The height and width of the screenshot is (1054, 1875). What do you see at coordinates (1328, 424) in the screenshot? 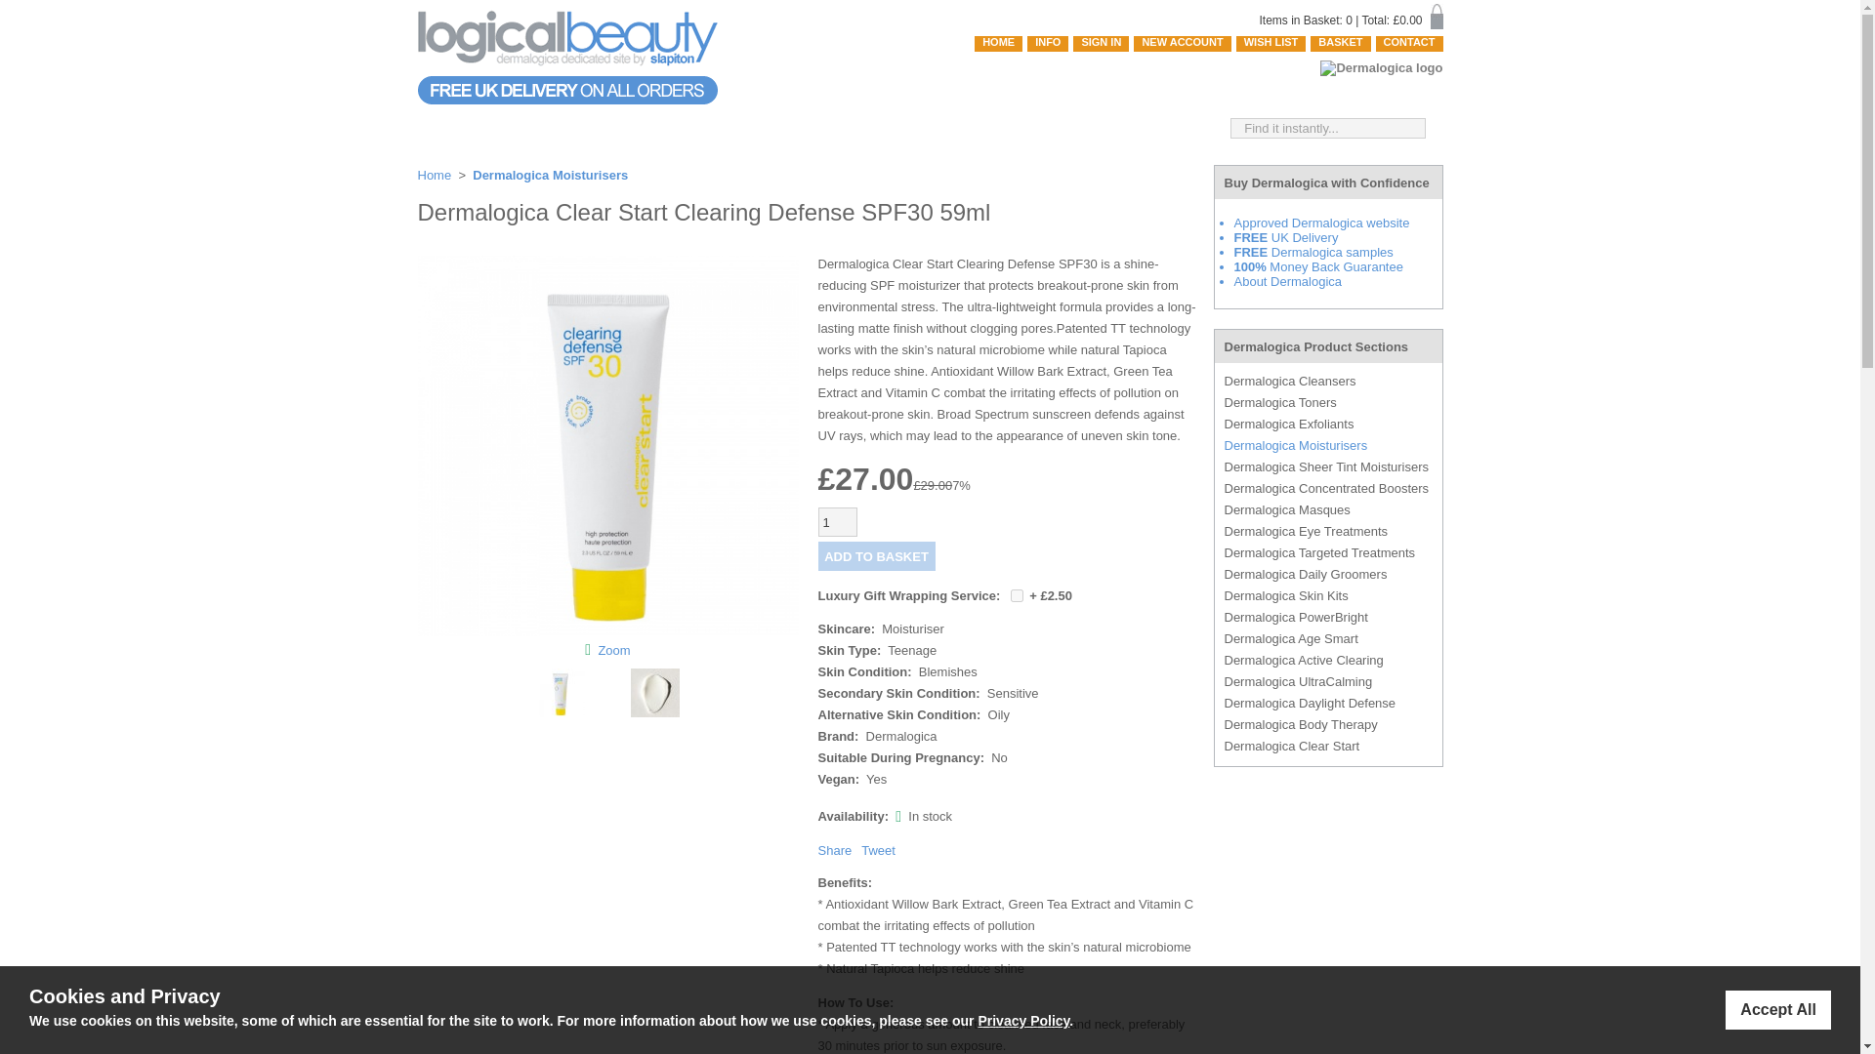
I see `Dermalogica Exfoliants` at bounding box center [1328, 424].